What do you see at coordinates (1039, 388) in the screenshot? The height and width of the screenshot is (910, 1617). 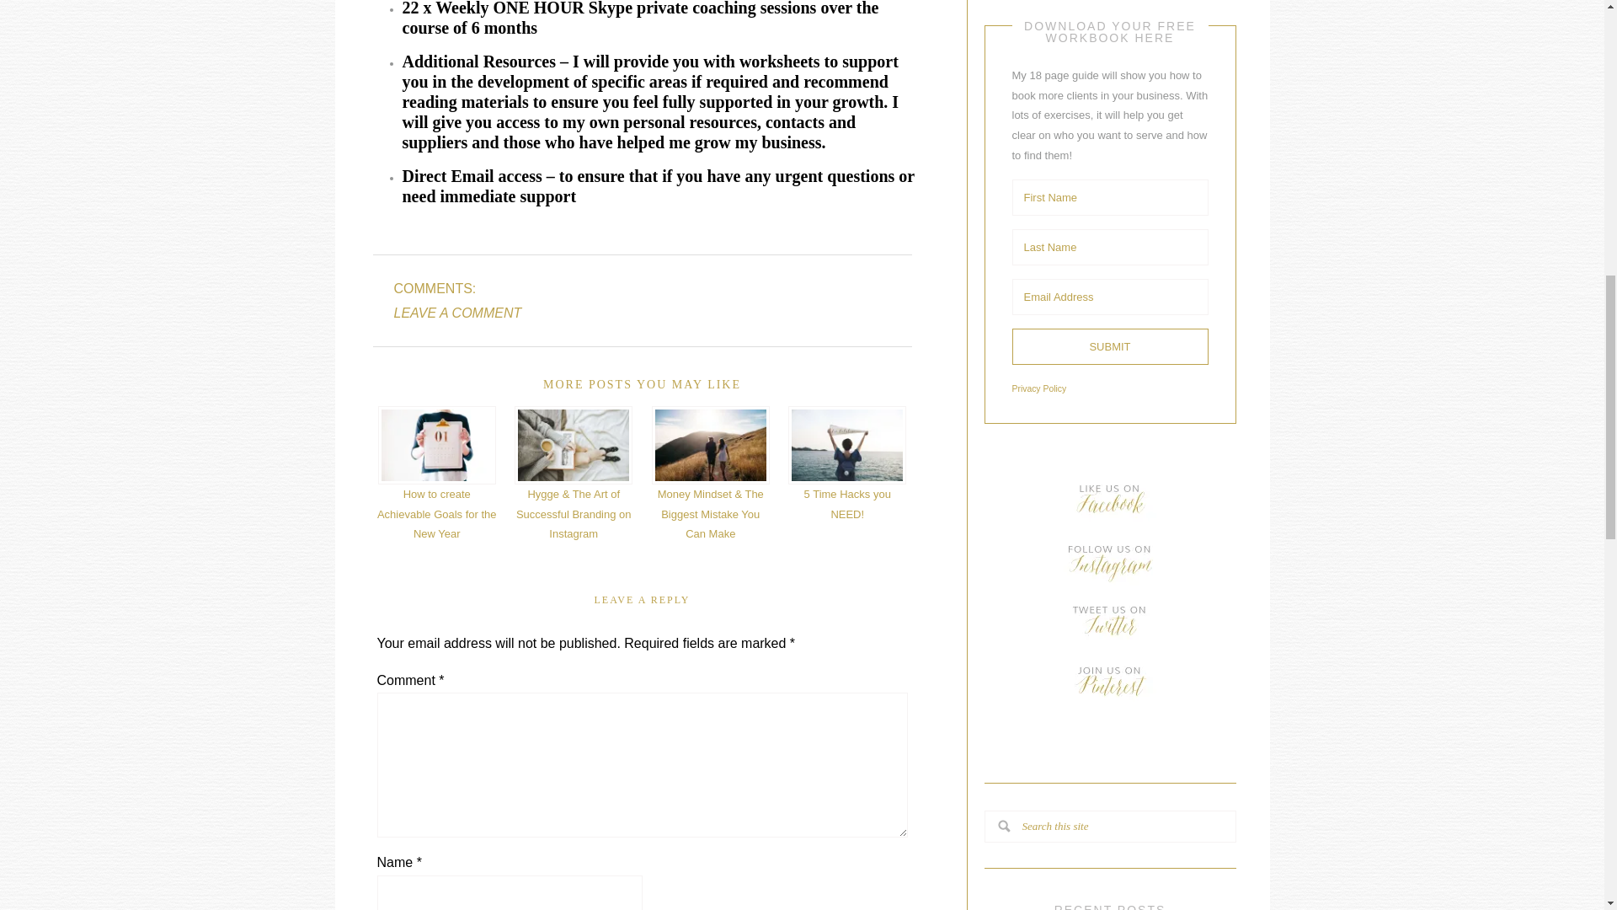 I see `Privacy Policy` at bounding box center [1039, 388].